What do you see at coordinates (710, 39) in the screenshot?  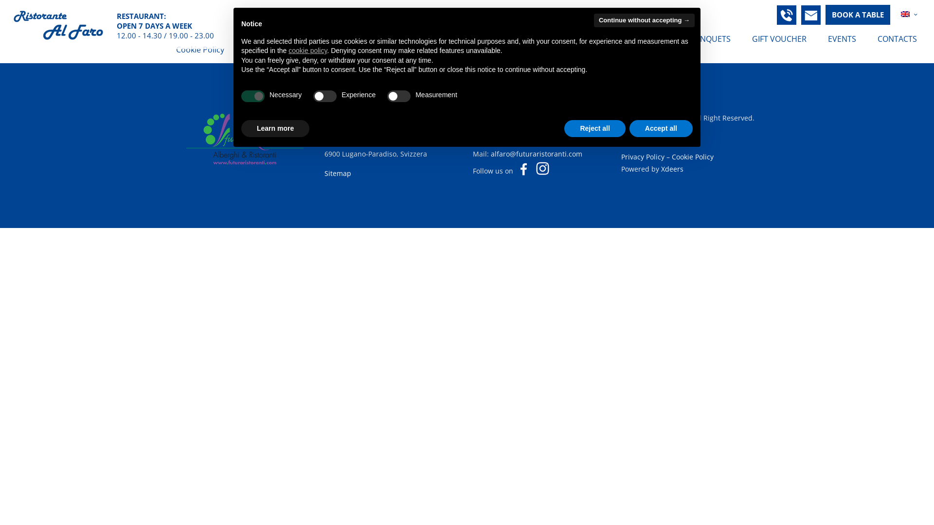 I see `BANQUETS` at bounding box center [710, 39].